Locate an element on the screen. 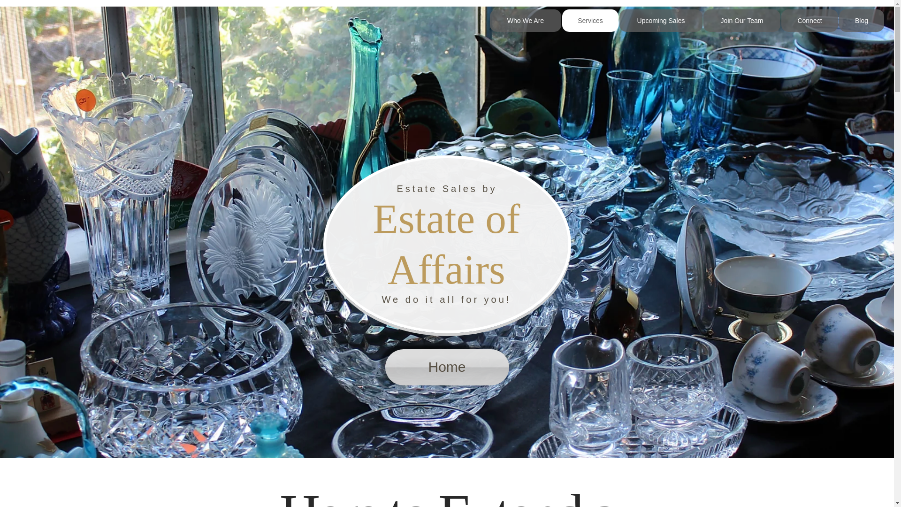  Connect is located at coordinates (809, 21).